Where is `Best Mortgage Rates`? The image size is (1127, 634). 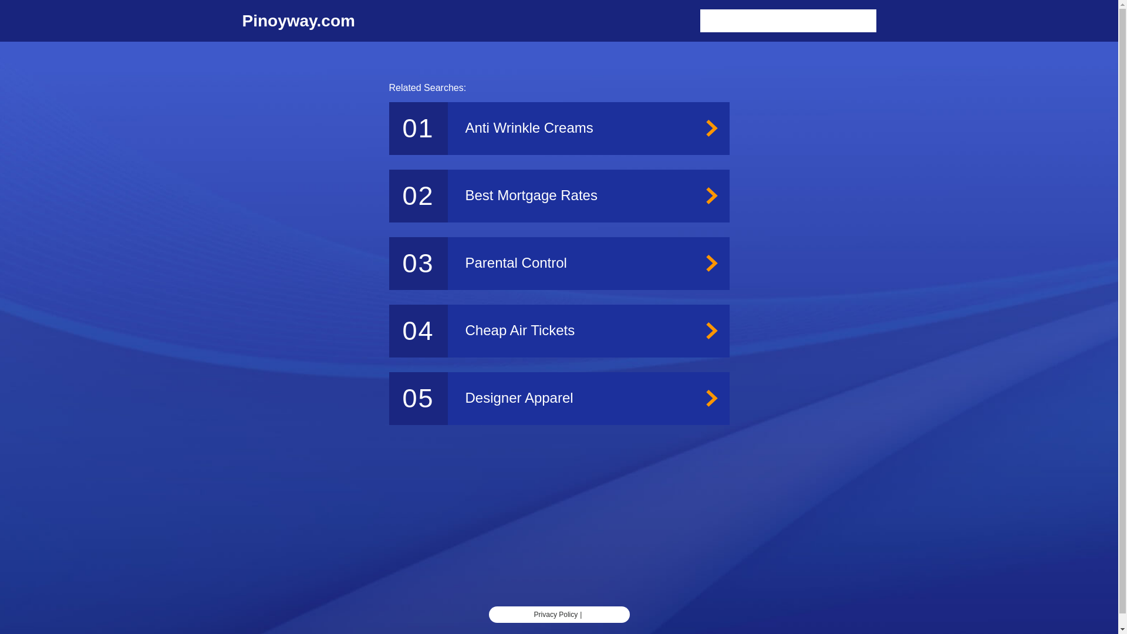
Best Mortgage Rates is located at coordinates (559, 196).